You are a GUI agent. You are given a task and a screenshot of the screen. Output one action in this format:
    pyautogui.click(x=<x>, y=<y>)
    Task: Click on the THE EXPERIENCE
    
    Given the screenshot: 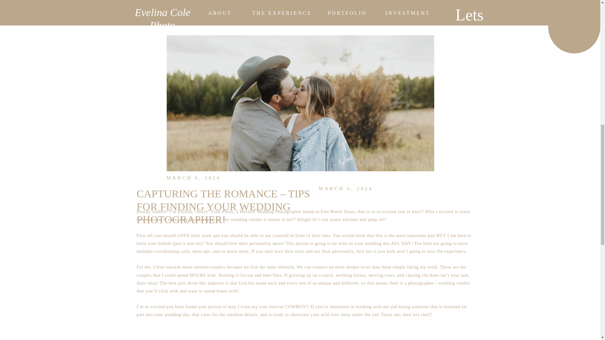 What is the action you would take?
    pyautogui.click(x=162, y=13)
    